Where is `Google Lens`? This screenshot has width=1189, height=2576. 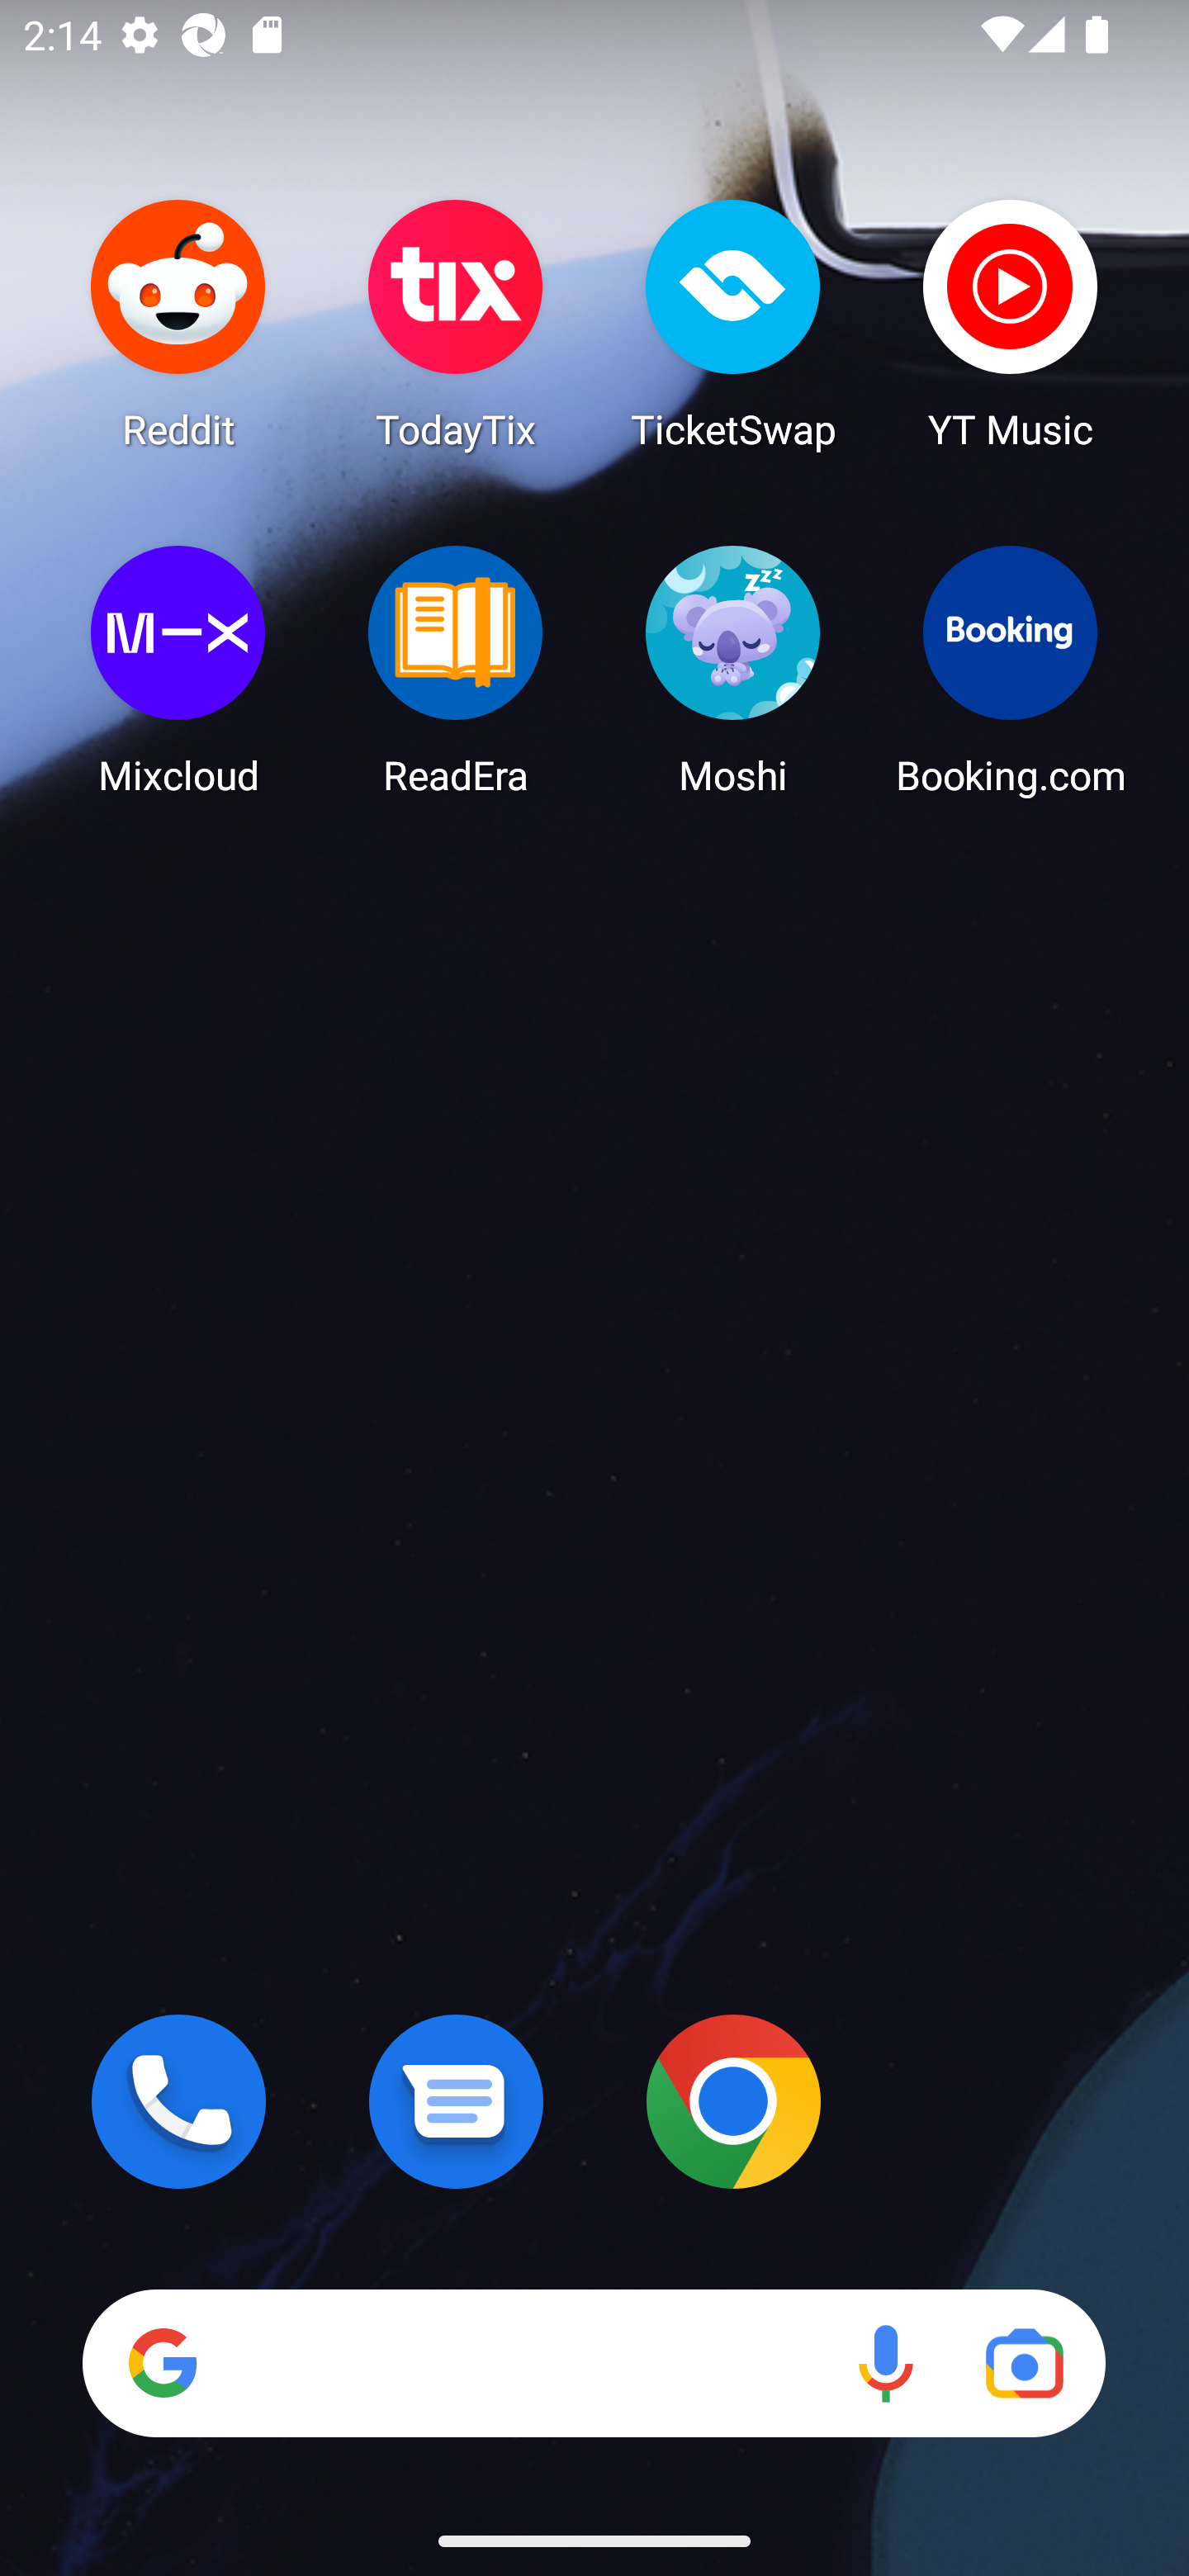 Google Lens is located at coordinates (1024, 2363).